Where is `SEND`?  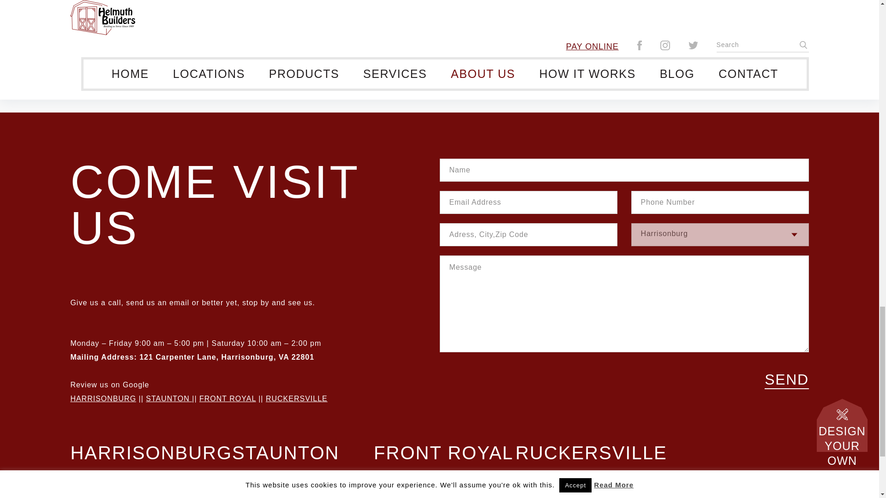
SEND is located at coordinates (786, 379).